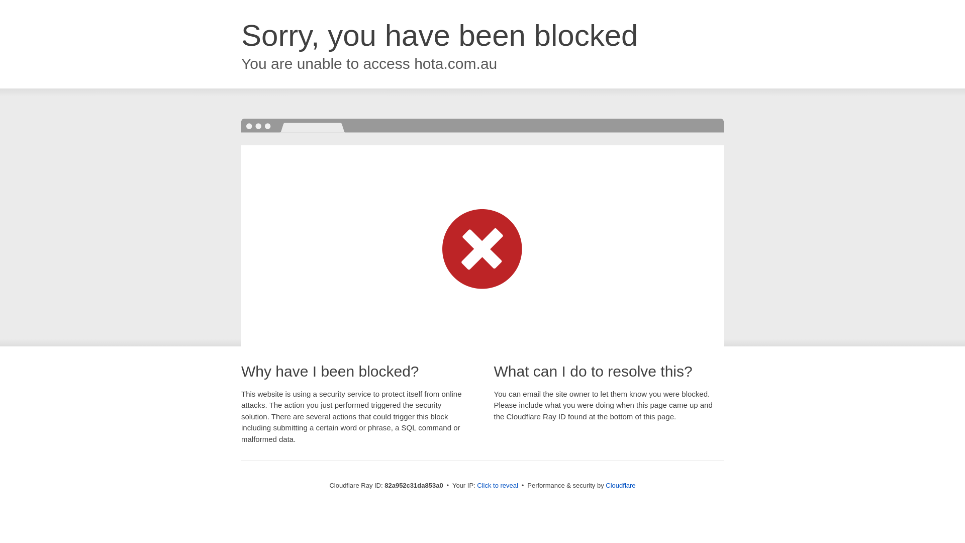  What do you see at coordinates (498, 486) in the screenshot?
I see `Click to reveal` at bounding box center [498, 486].